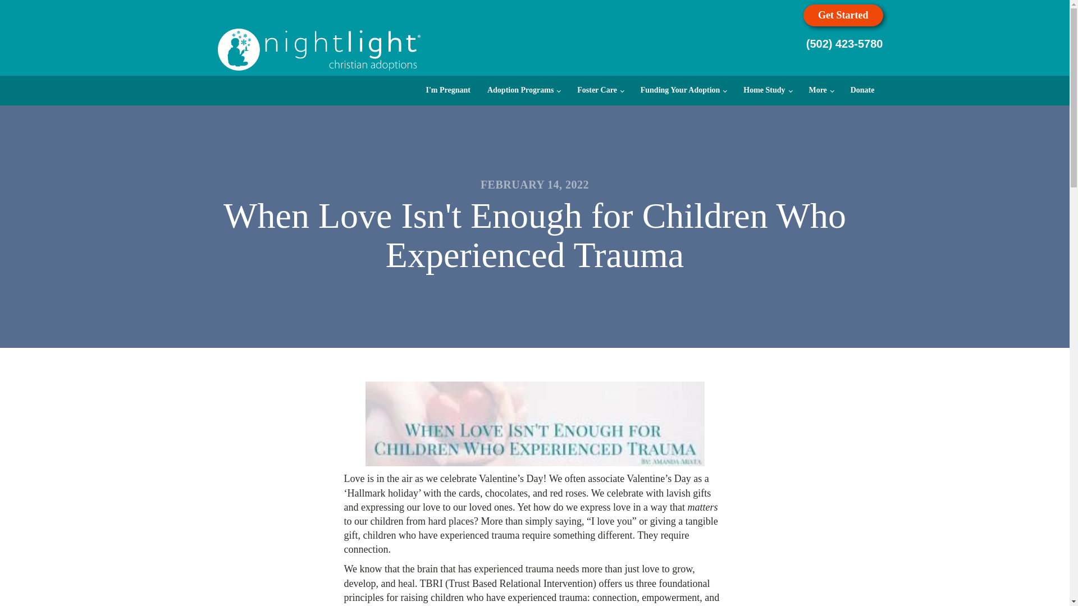 This screenshot has width=1078, height=606. What do you see at coordinates (448, 90) in the screenshot?
I see `I'm Pregnant` at bounding box center [448, 90].